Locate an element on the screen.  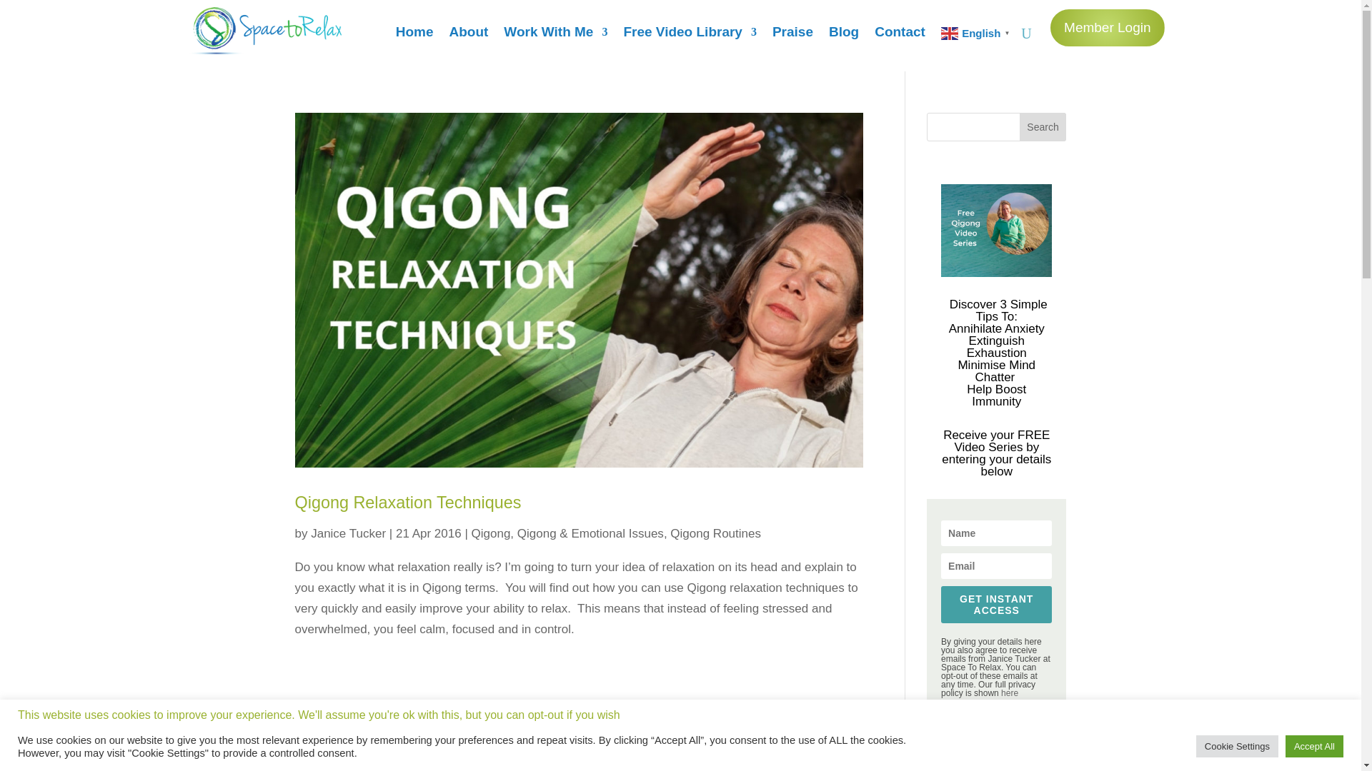
Free Video Library is located at coordinates (690, 36).